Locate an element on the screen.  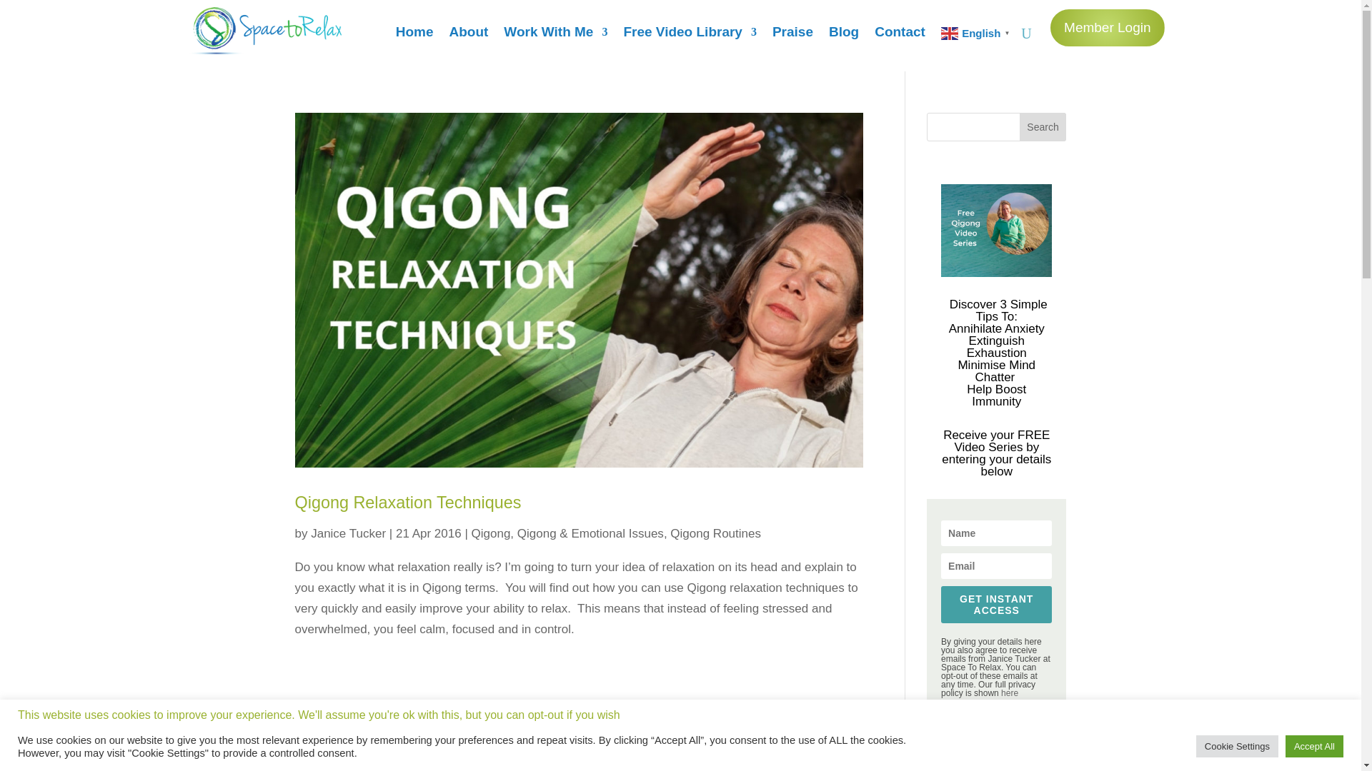
Free Video Library is located at coordinates (690, 36).